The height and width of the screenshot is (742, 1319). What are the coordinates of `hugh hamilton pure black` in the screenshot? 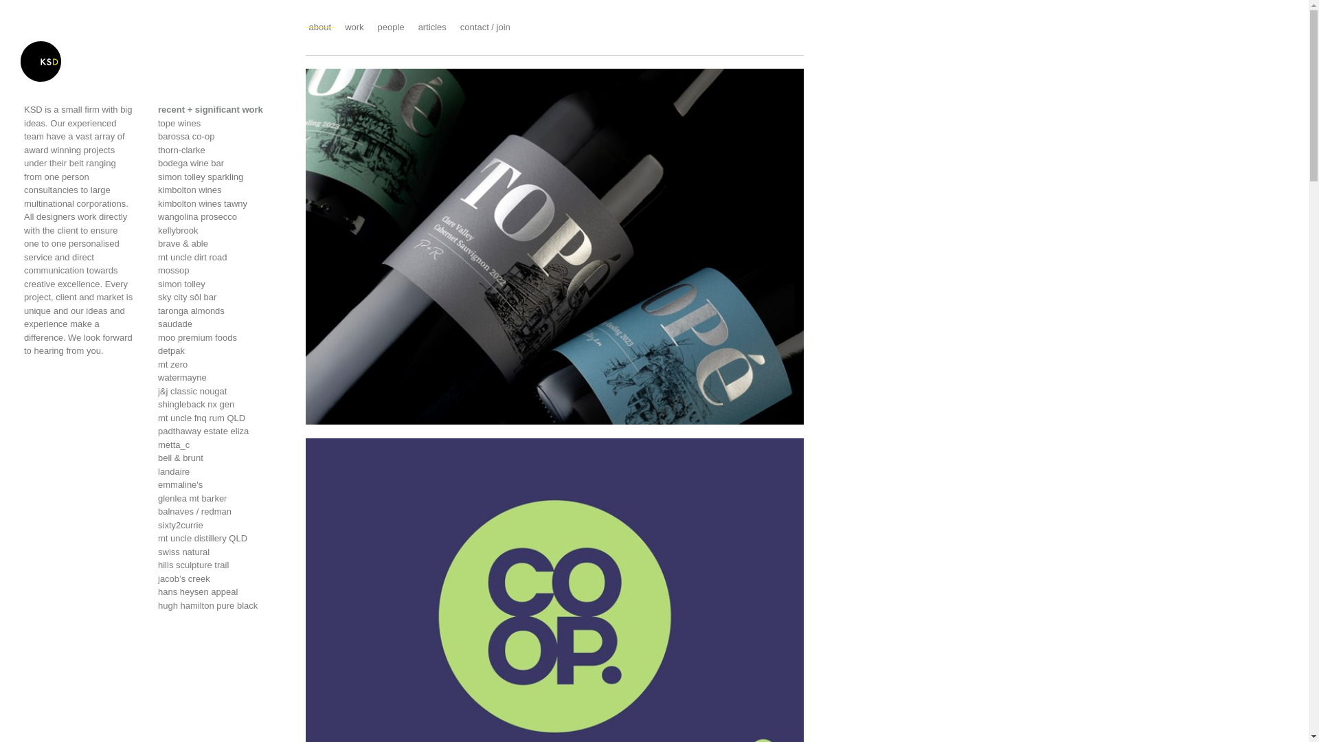 It's located at (220, 606).